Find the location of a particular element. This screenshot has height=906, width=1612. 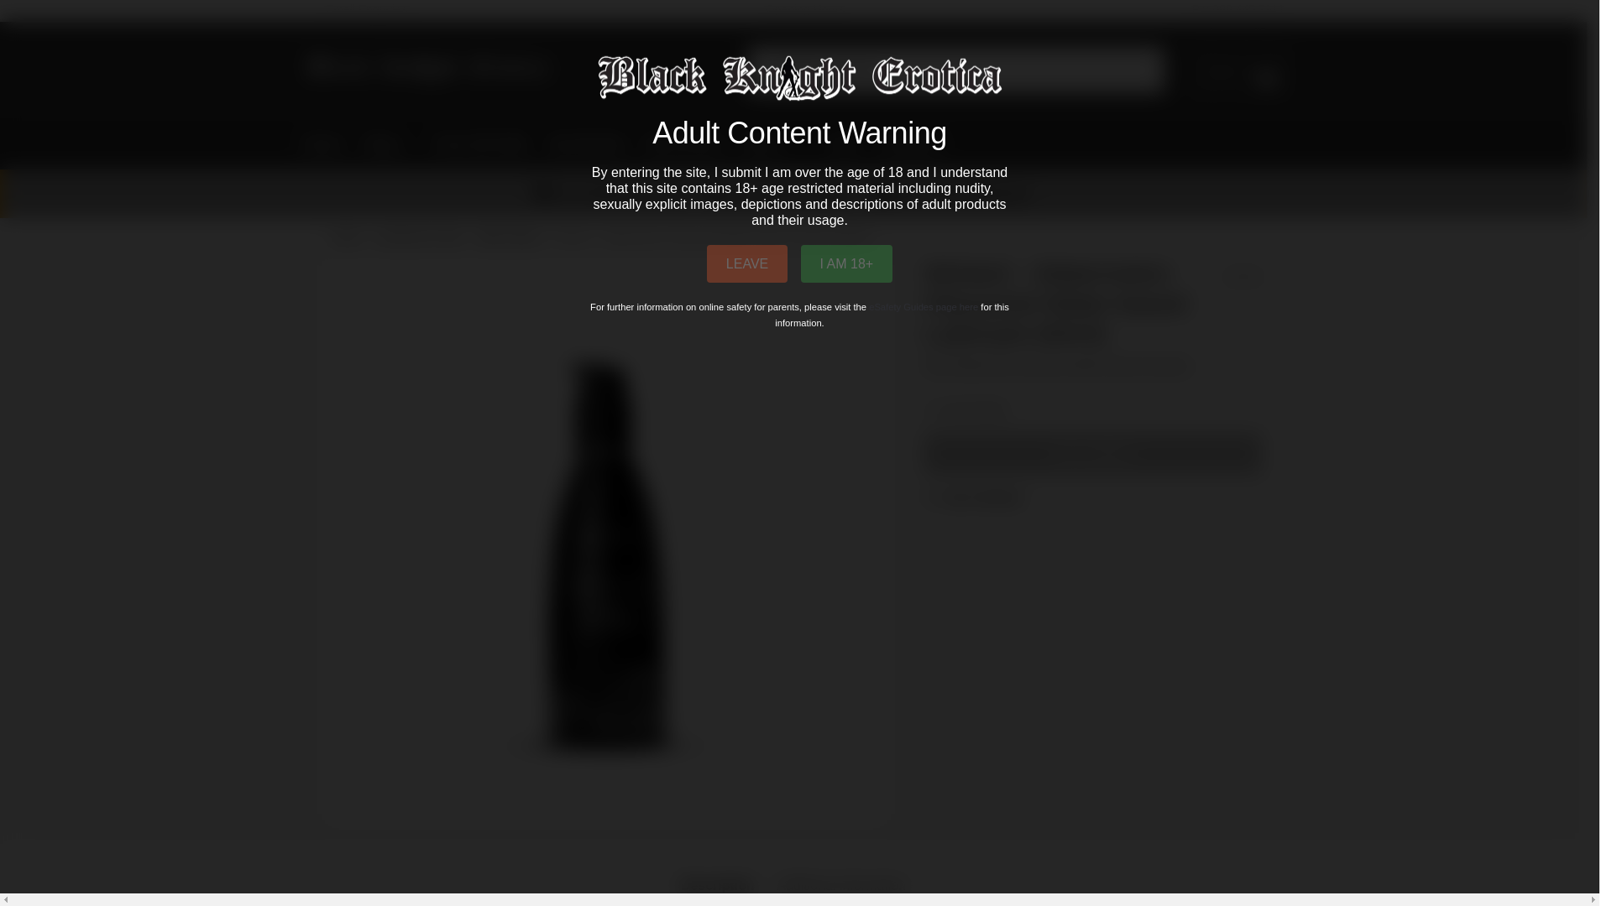

Free Gift Offer is located at coordinates (480, 143).